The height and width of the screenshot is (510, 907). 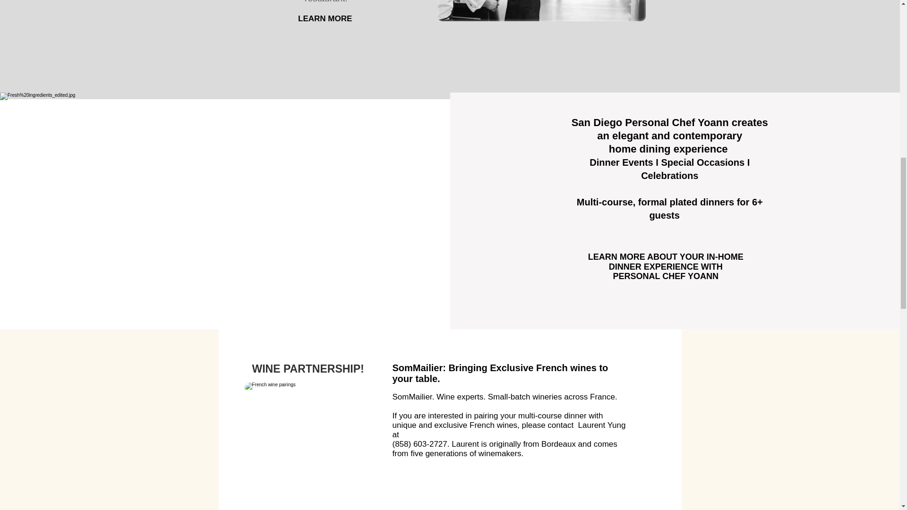 I want to click on Top of Page, so click(x=444, y=31).